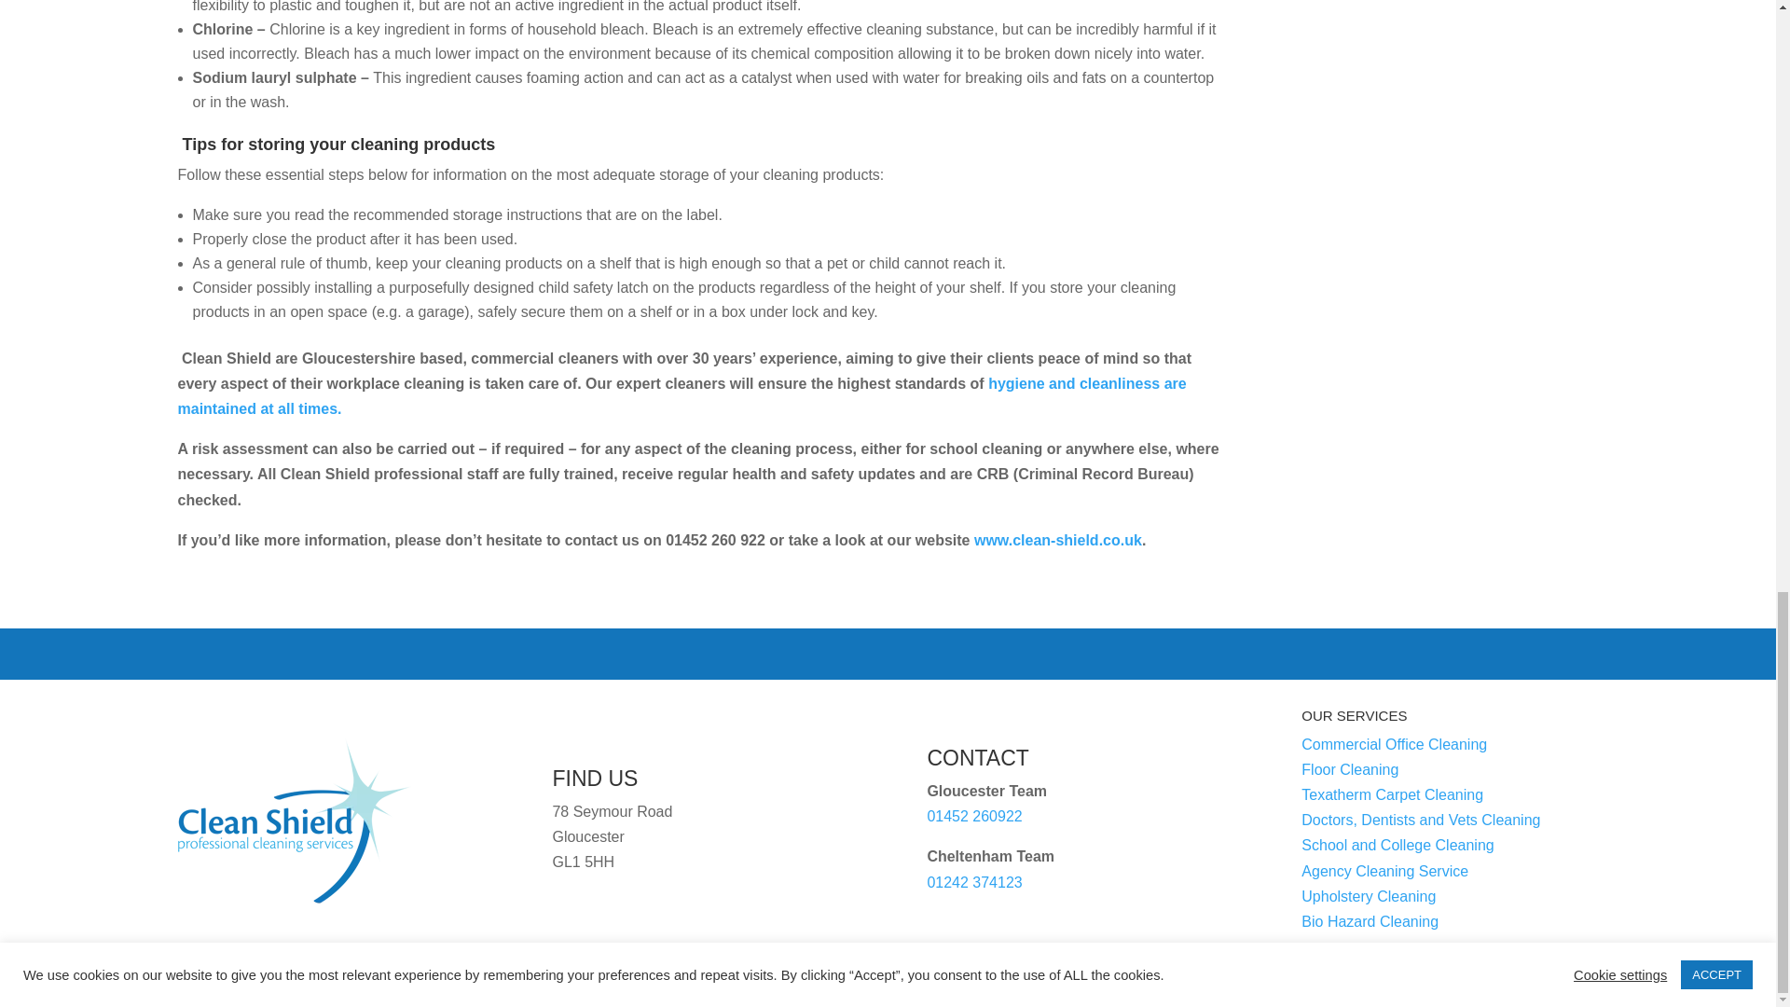 Image resolution: width=1790 pixels, height=1007 pixels. I want to click on Texatherm Carpet Cleaning, so click(1392, 794).